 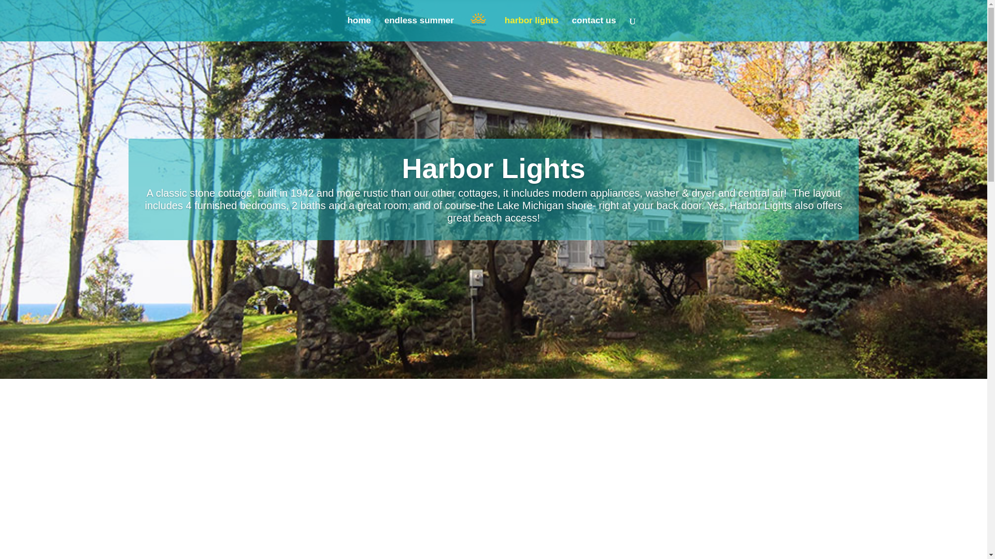 I want to click on harbor lights, so click(x=531, y=29).